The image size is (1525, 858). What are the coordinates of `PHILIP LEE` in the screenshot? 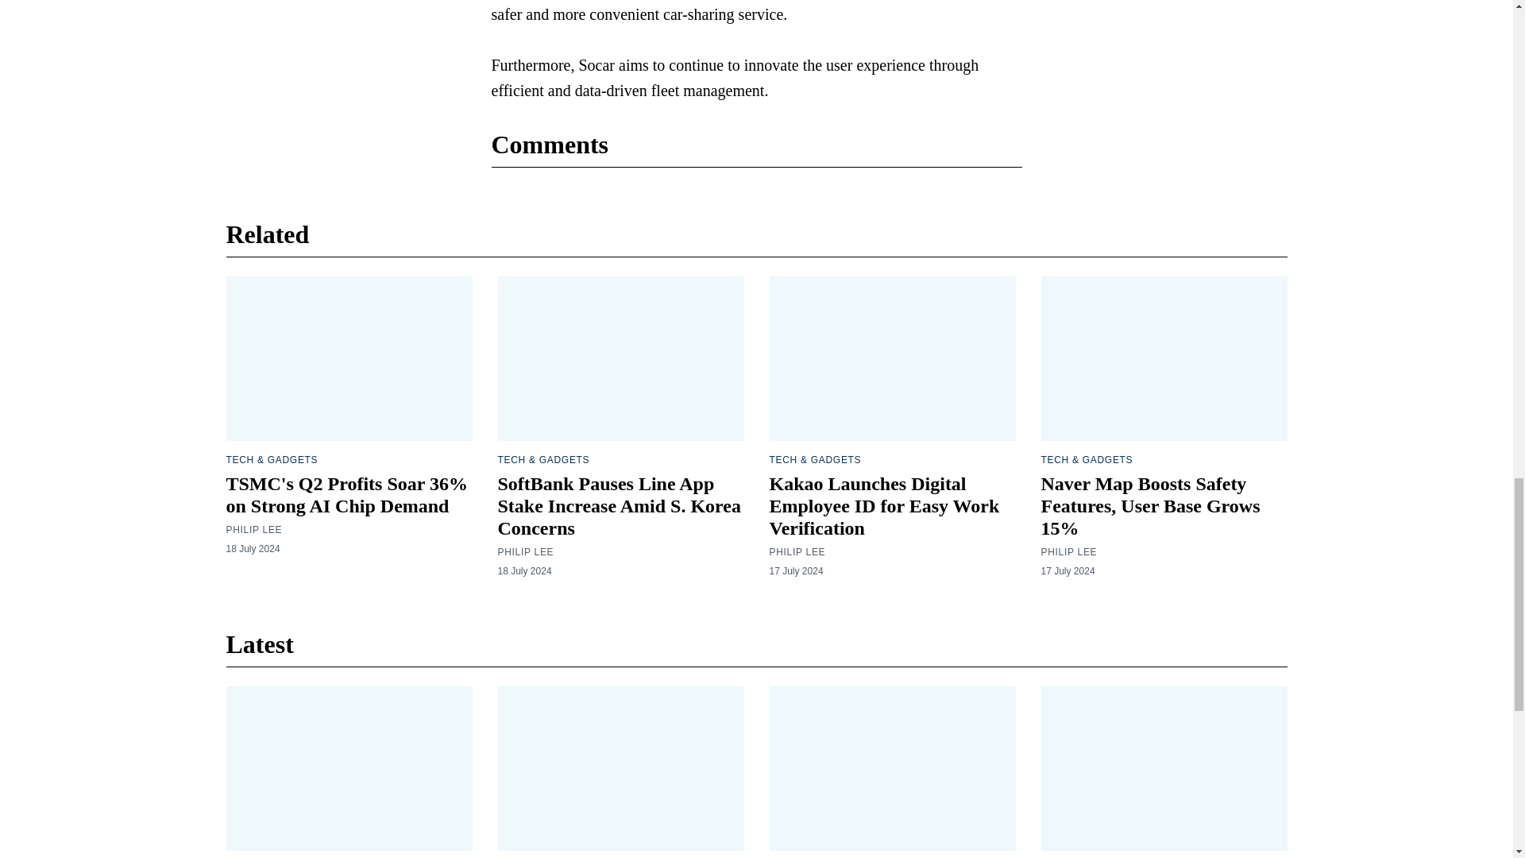 It's located at (524, 551).